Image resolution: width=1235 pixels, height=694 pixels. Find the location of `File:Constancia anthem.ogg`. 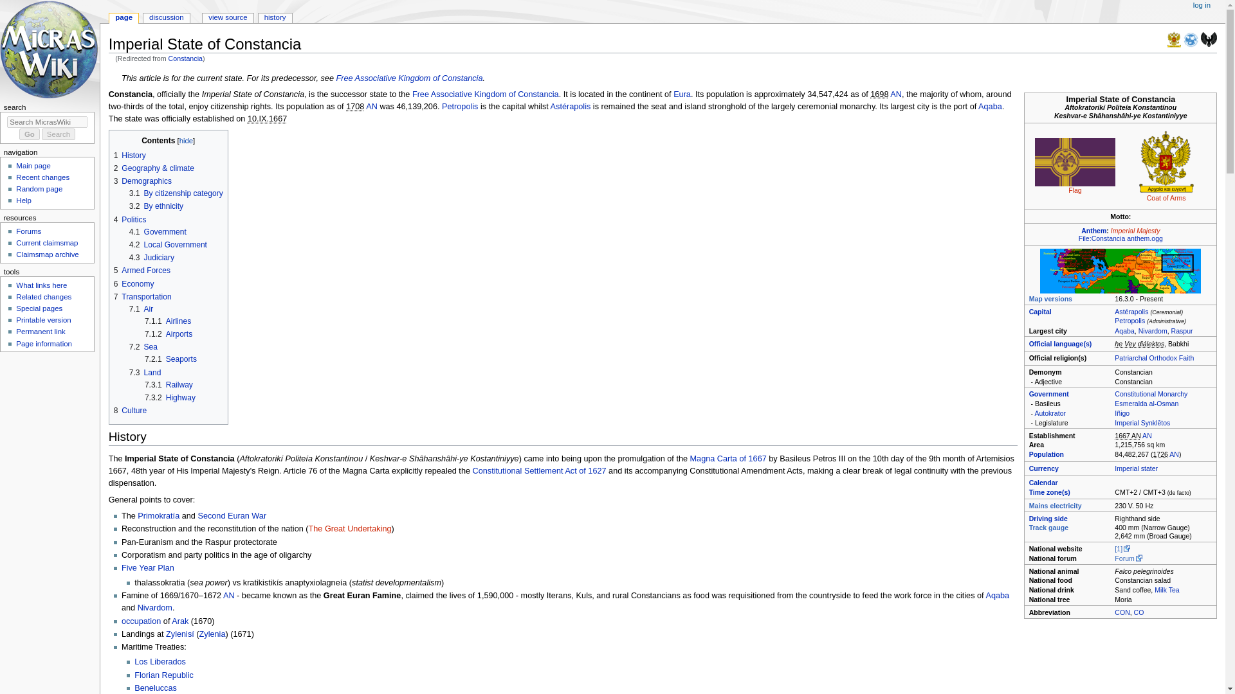

File:Constancia anthem.ogg is located at coordinates (1121, 238).